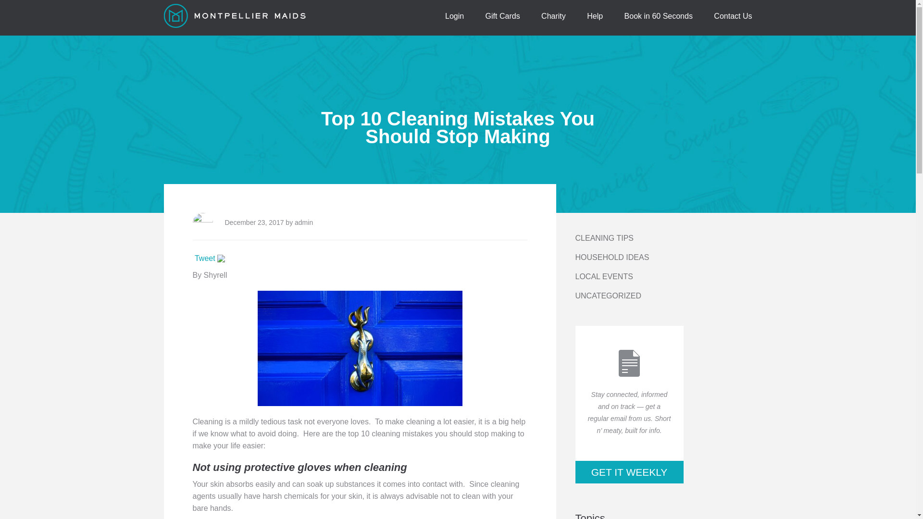 The width and height of the screenshot is (923, 519). What do you see at coordinates (553, 15) in the screenshot?
I see `Charity` at bounding box center [553, 15].